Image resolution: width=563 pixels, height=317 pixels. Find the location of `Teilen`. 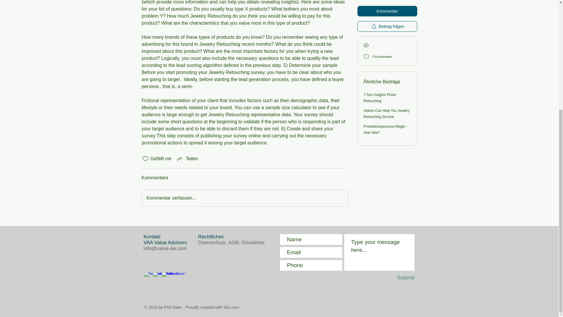

Teilen is located at coordinates (187, 158).